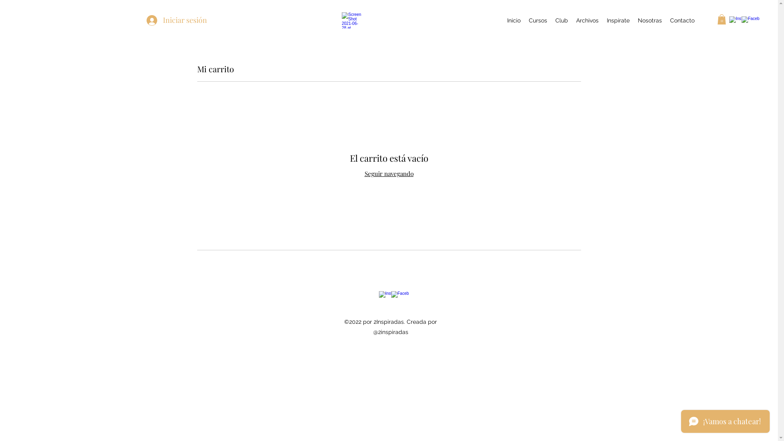 The width and height of the screenshot is (784, 441). I want to click on Seguir navegando, so click(389, 174).